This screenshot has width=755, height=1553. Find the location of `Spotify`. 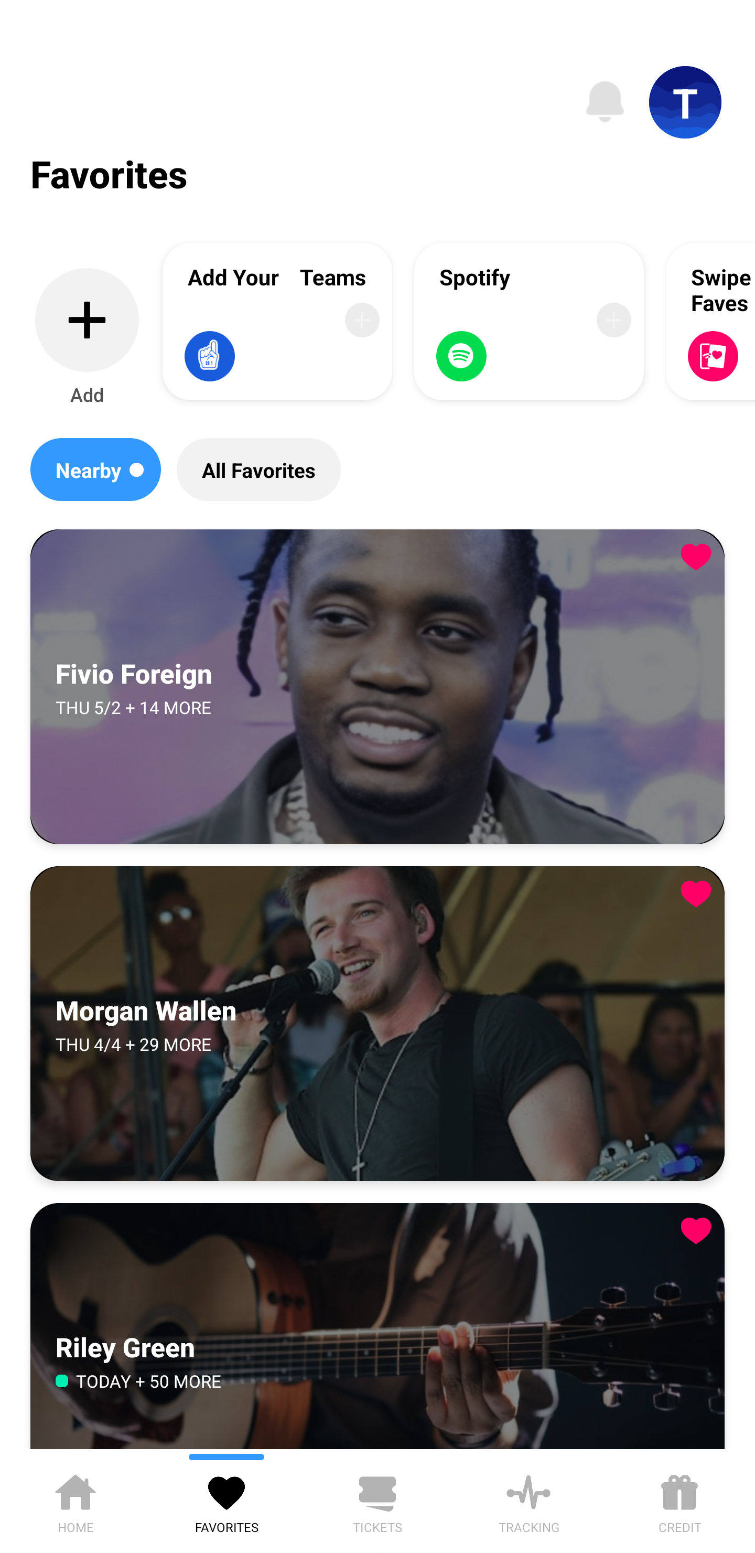

Spotify is located at coordinates (529, 321).